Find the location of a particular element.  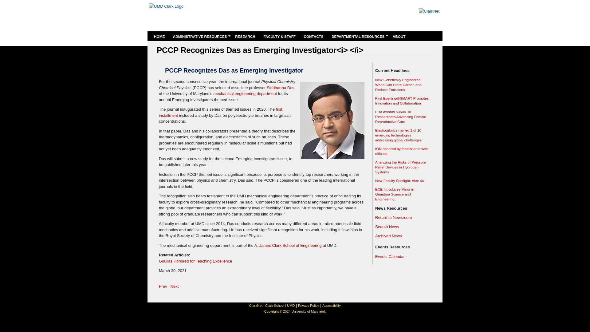

A. James Clark School of Engineering is located at coordinates (288, 245).